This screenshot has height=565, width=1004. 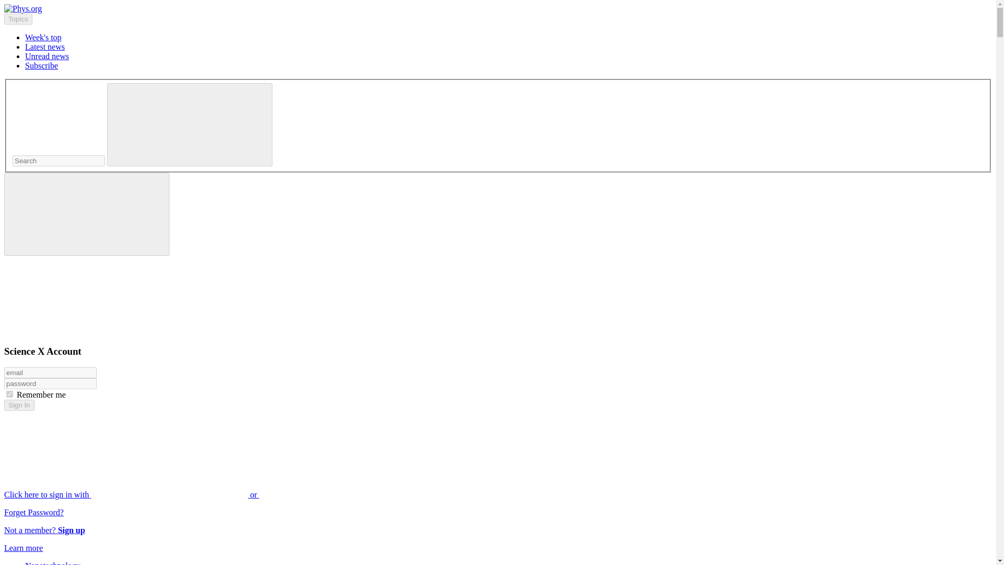 I want to click on Forget Password?, so click(x=33, y=512).